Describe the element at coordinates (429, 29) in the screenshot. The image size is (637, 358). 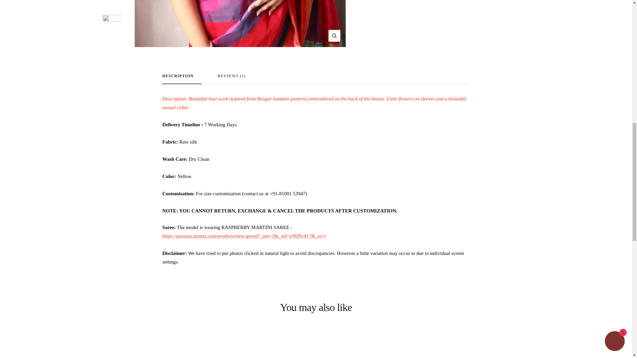
I see `BN` at that location.